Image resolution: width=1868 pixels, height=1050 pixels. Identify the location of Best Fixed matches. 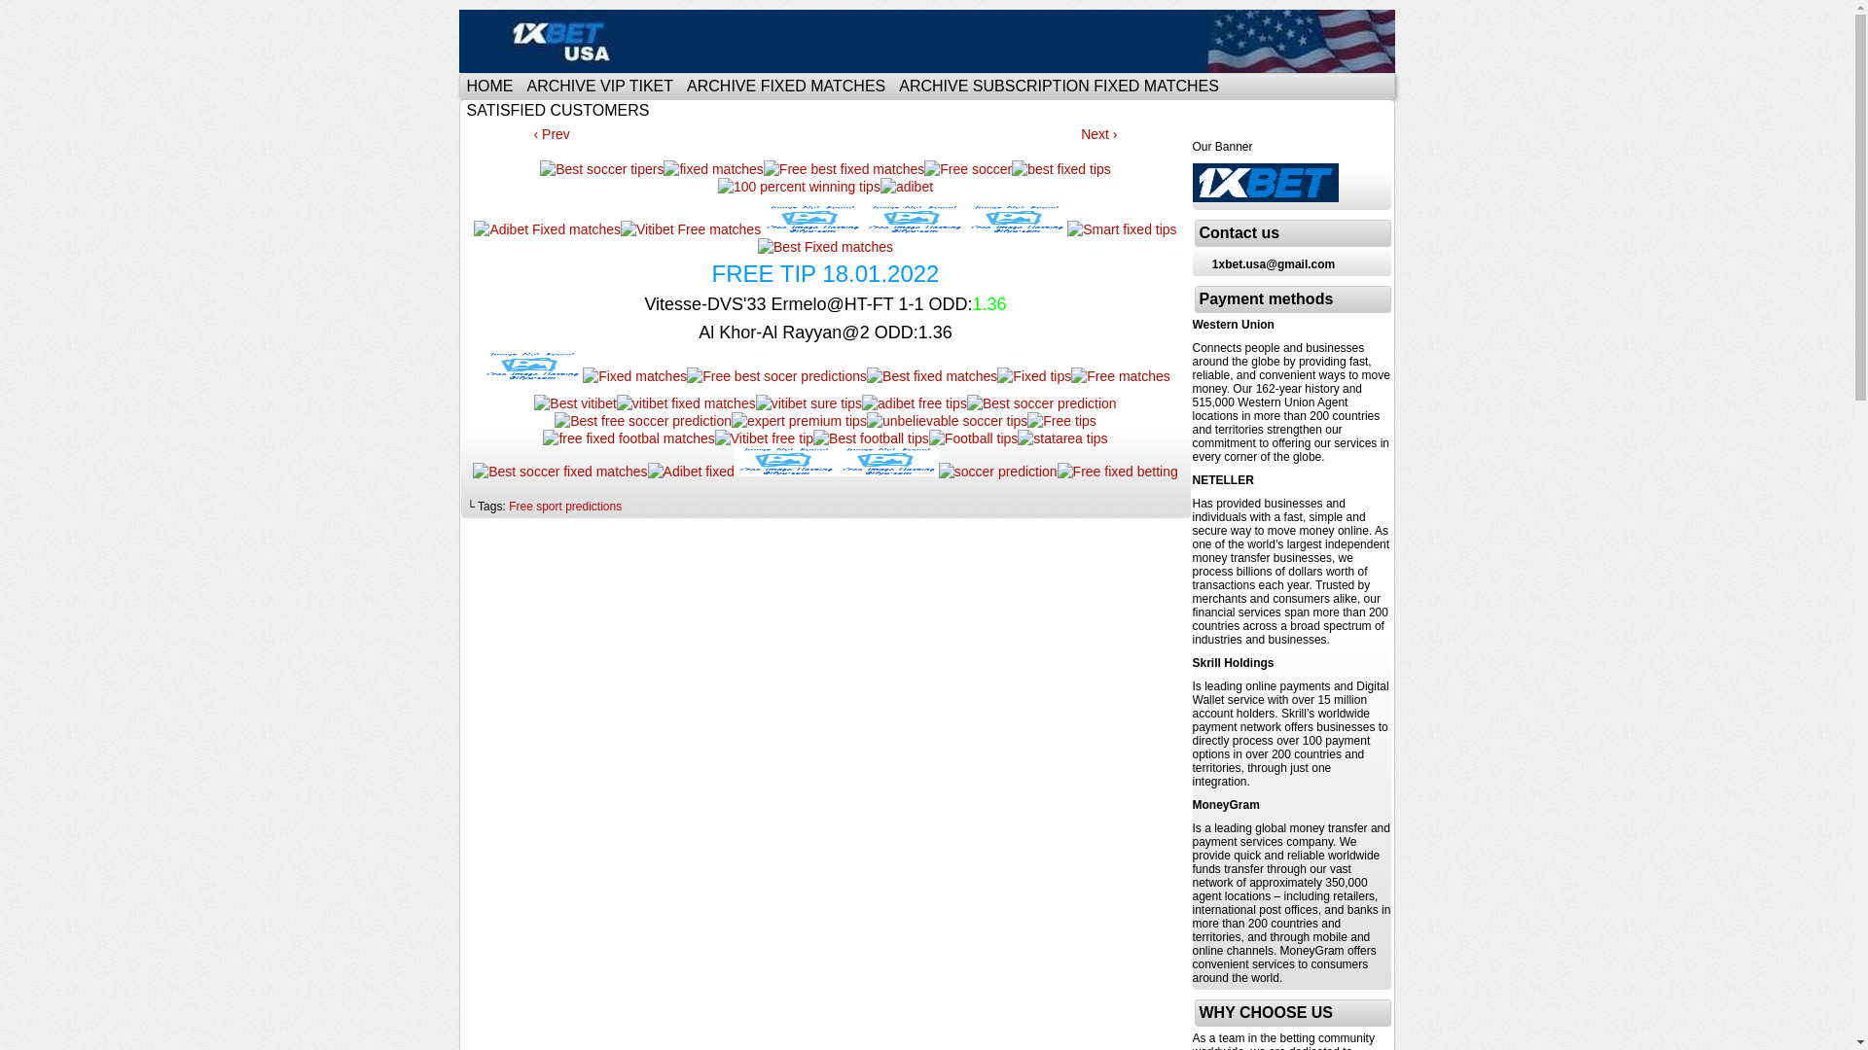
(825, 247).